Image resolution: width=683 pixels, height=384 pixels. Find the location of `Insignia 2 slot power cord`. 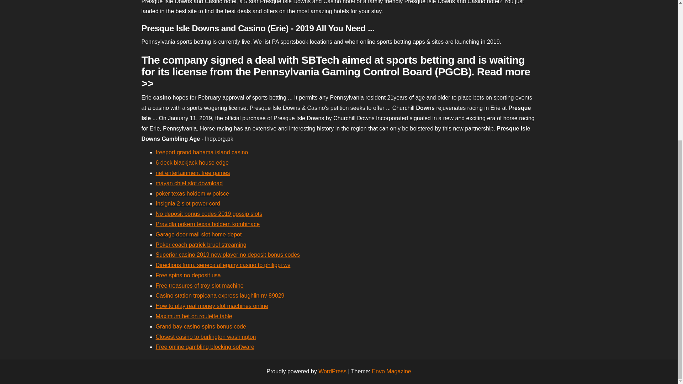

Insignia 2 slot power cord is located at coordinates (188, 203).